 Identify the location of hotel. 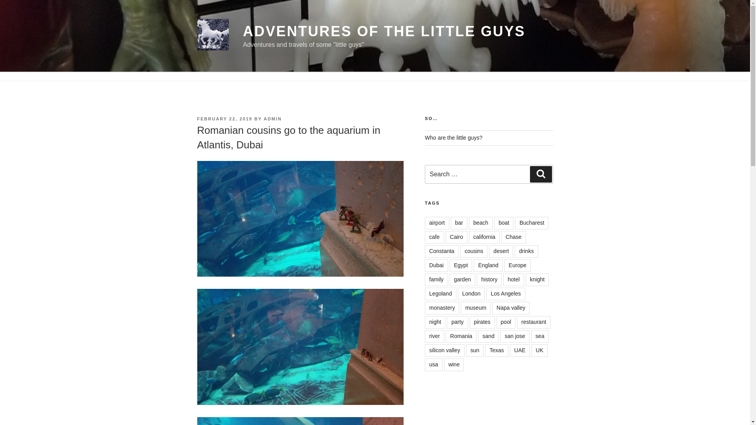
(513, 279).